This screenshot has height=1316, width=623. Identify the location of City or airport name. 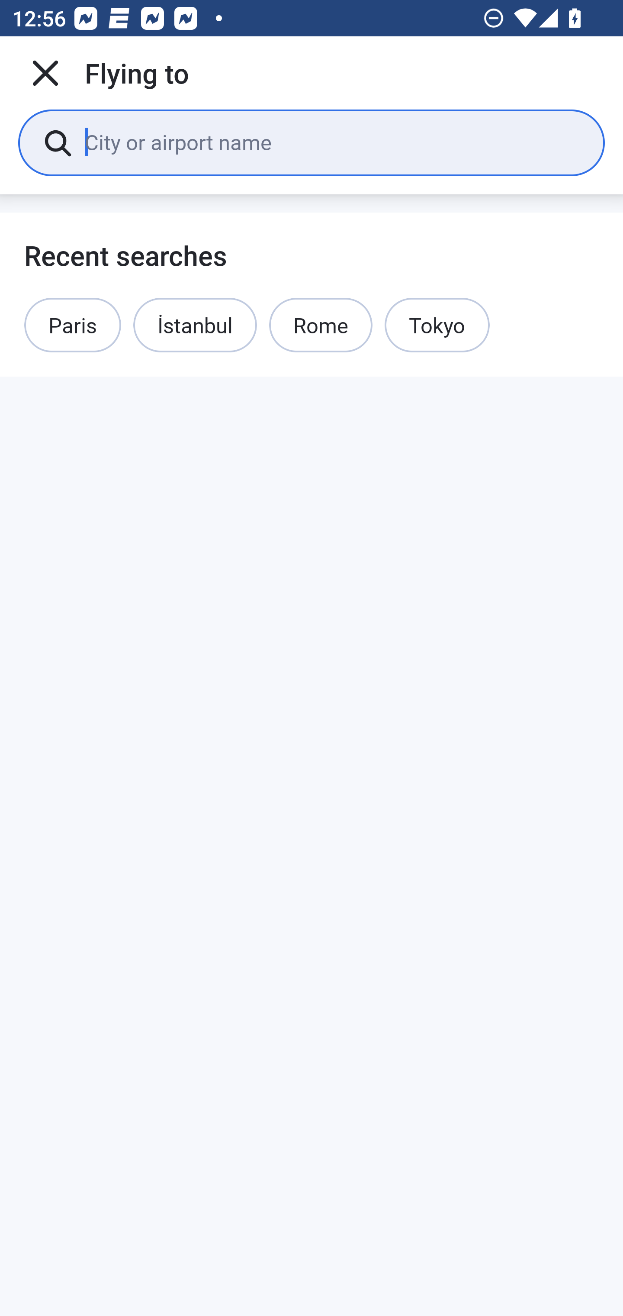
(332, 142).